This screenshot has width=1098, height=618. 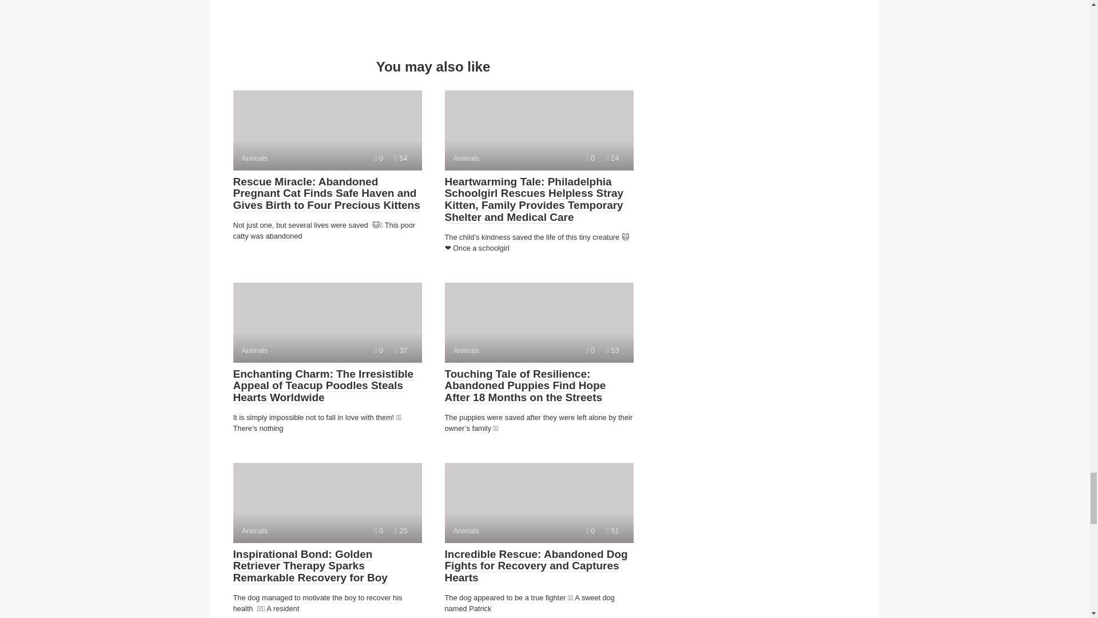 I want to click on Views, so click(x=612, y=350).